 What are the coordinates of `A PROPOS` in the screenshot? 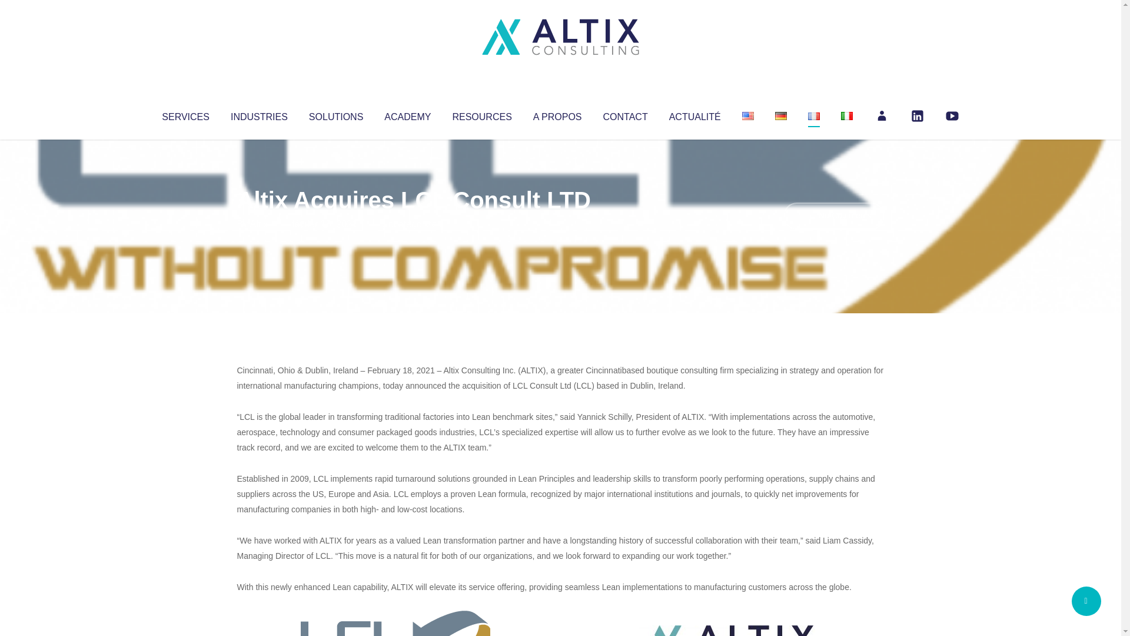 It's located at (557, 114).